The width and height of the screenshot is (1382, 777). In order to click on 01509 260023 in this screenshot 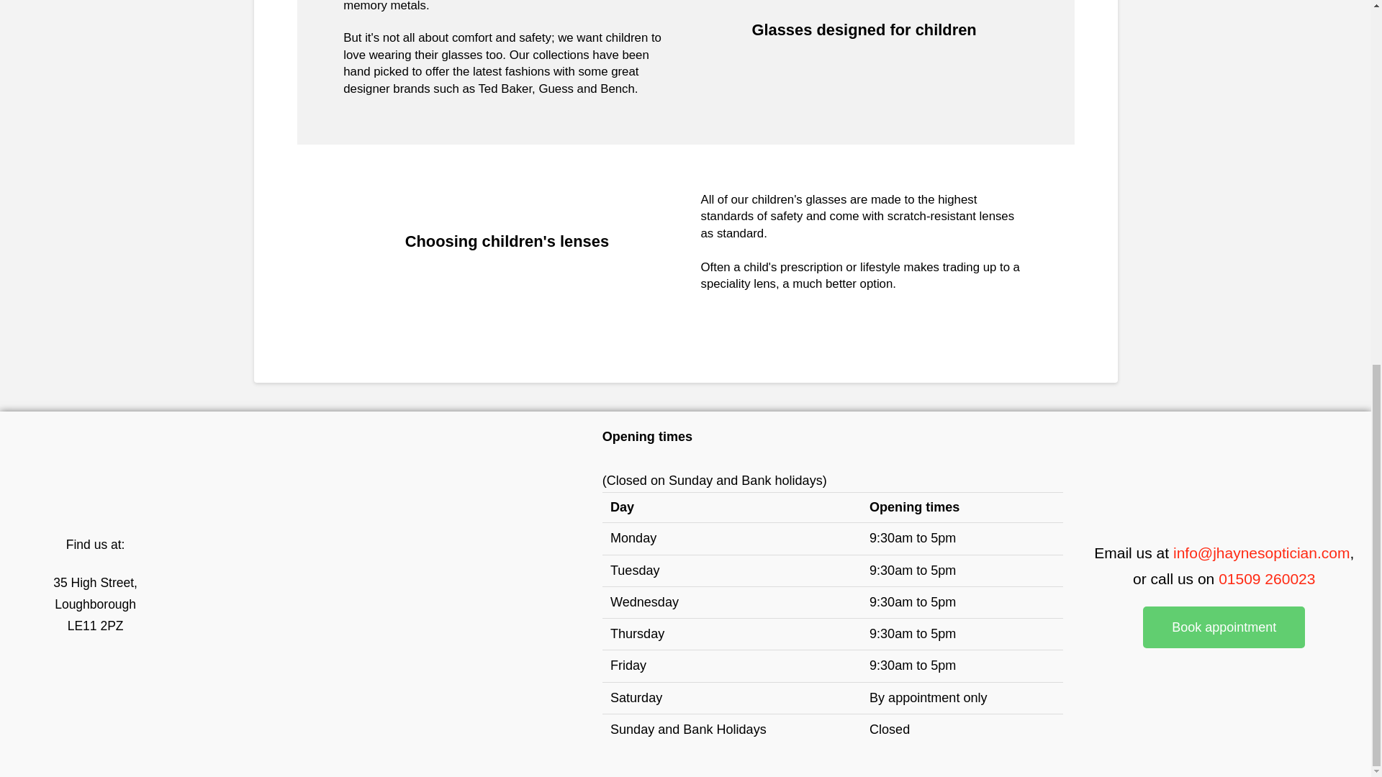, I will do `click(1267, 578)`.